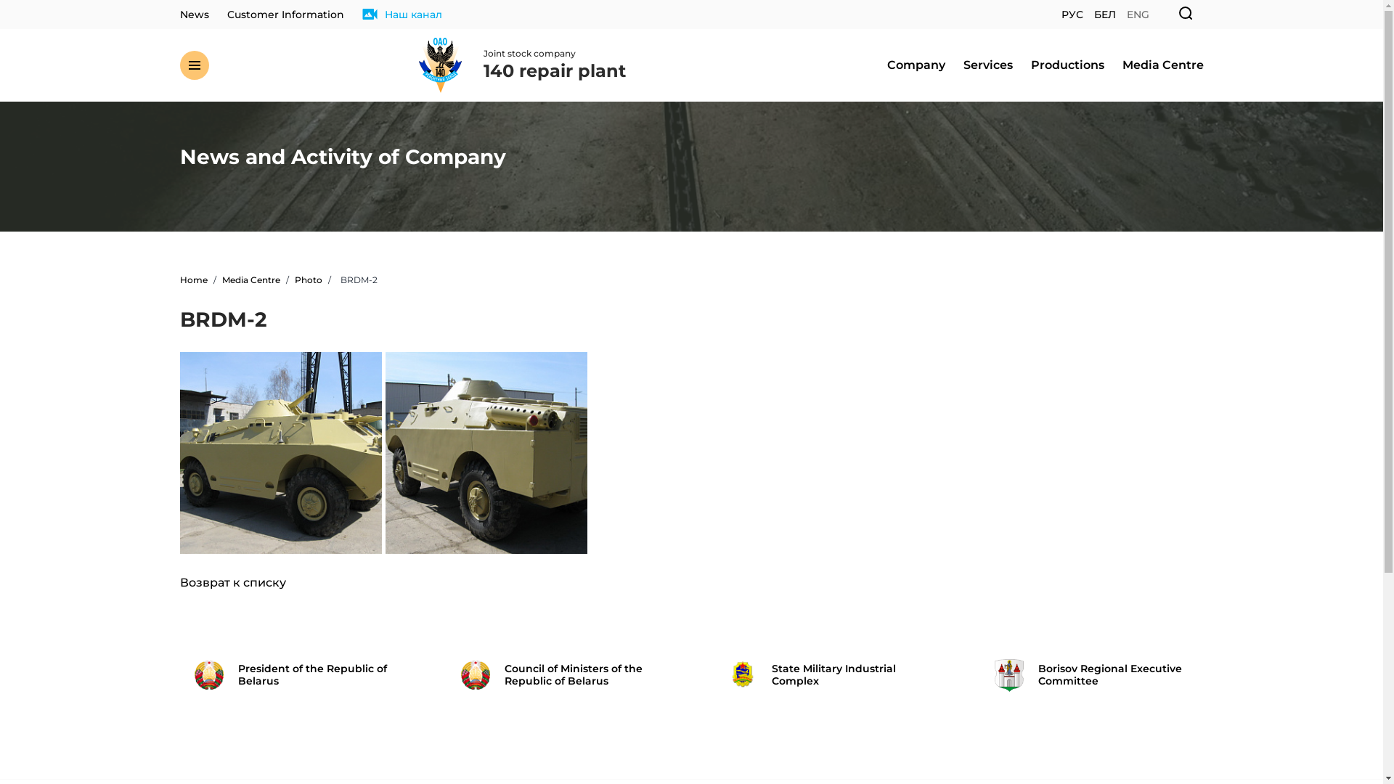 Image resolution: width=1394 pixels, height=784 pixels. I want to click on State Military Industrial Complex, so click(825, 675).